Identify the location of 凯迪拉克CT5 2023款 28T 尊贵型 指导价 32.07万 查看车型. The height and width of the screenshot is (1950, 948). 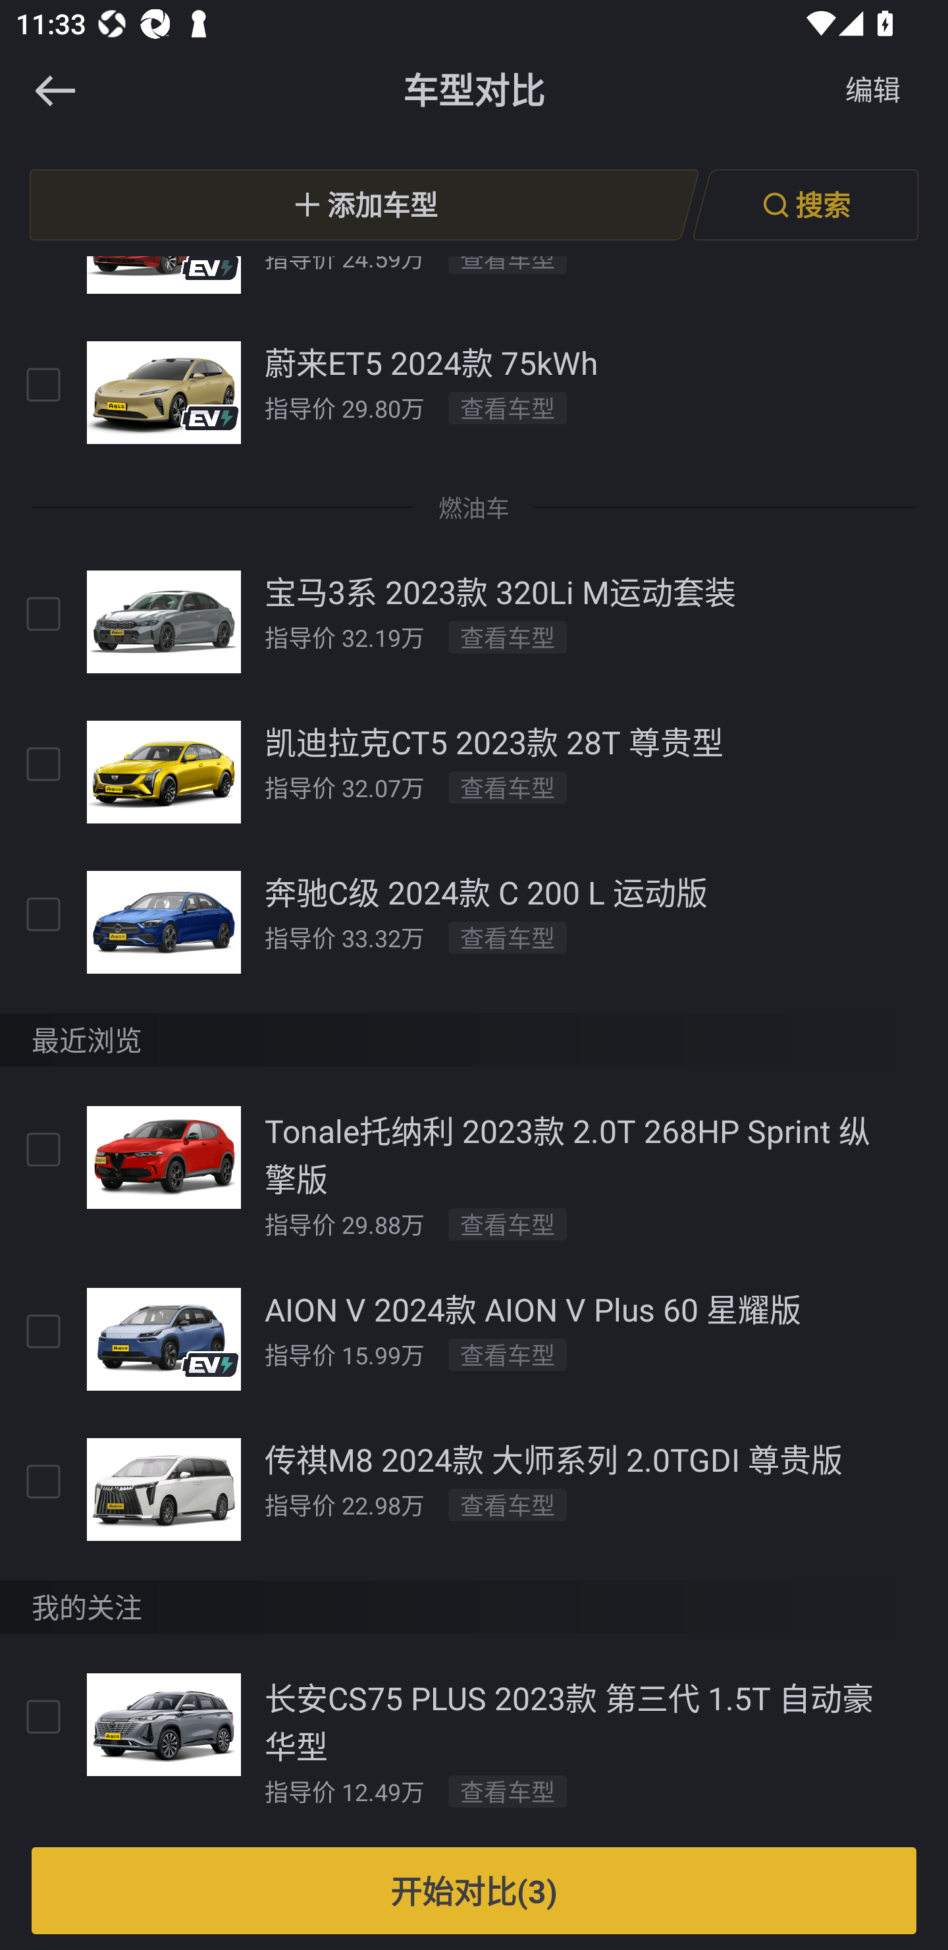
(474, 771).